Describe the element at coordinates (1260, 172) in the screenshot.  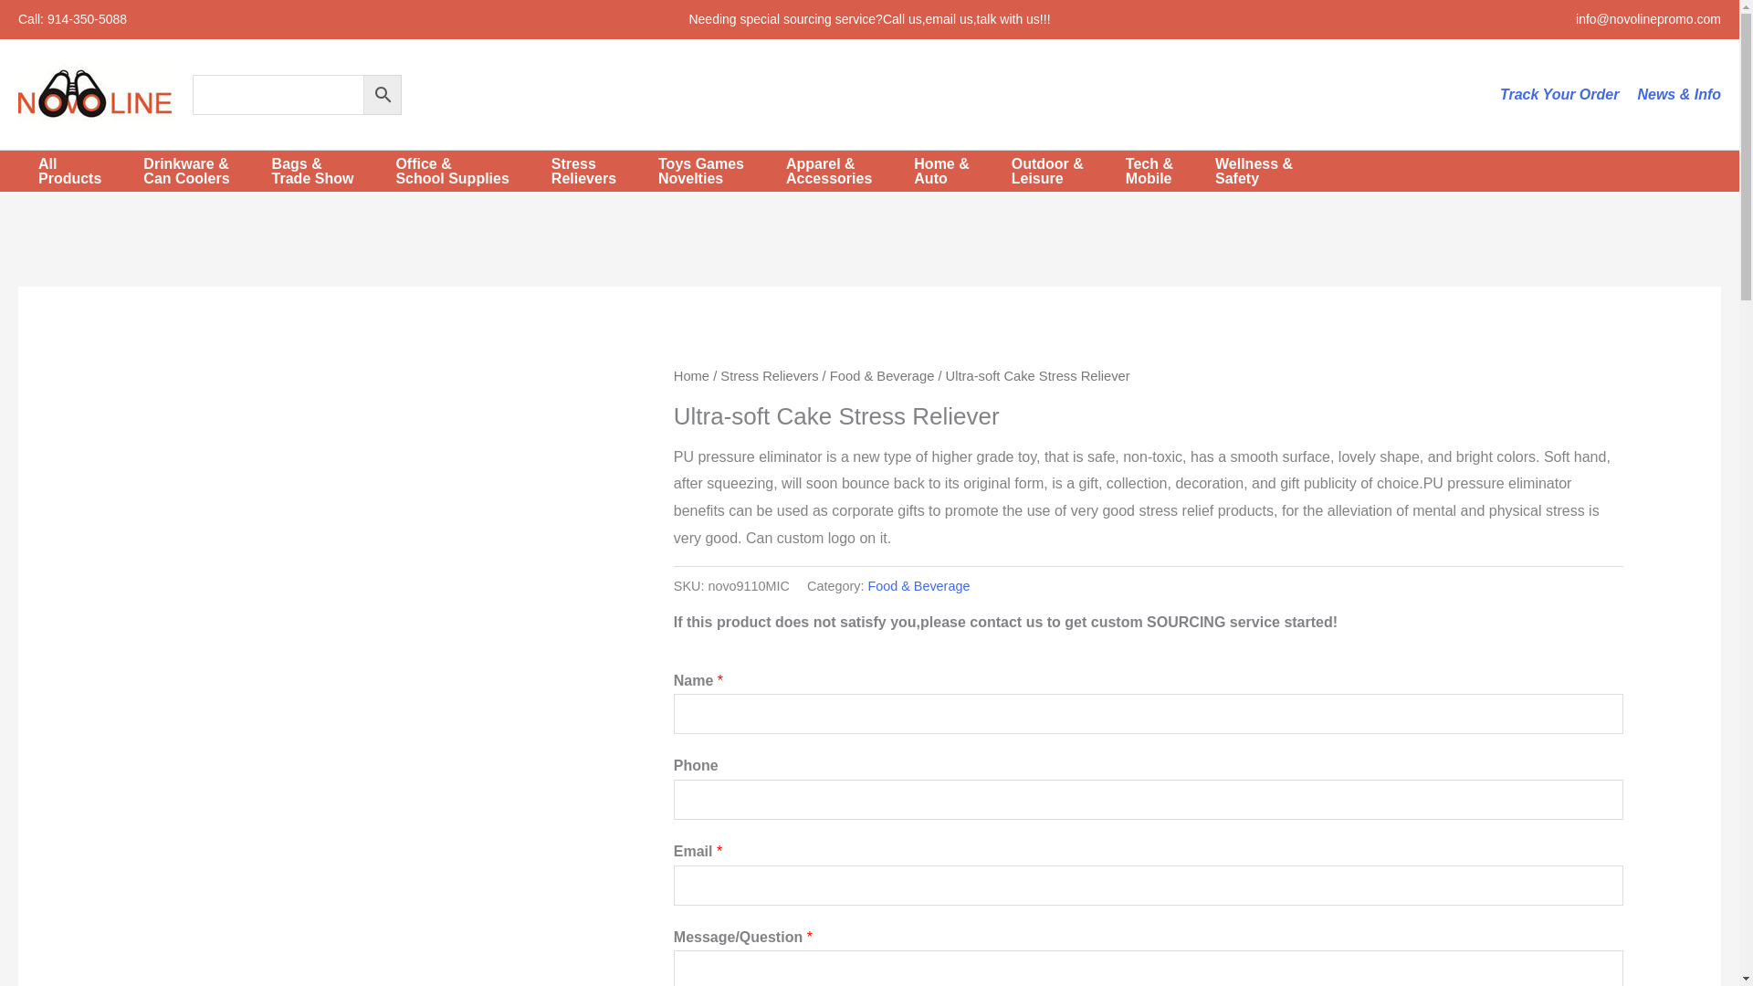
I see `full-width` at that location.